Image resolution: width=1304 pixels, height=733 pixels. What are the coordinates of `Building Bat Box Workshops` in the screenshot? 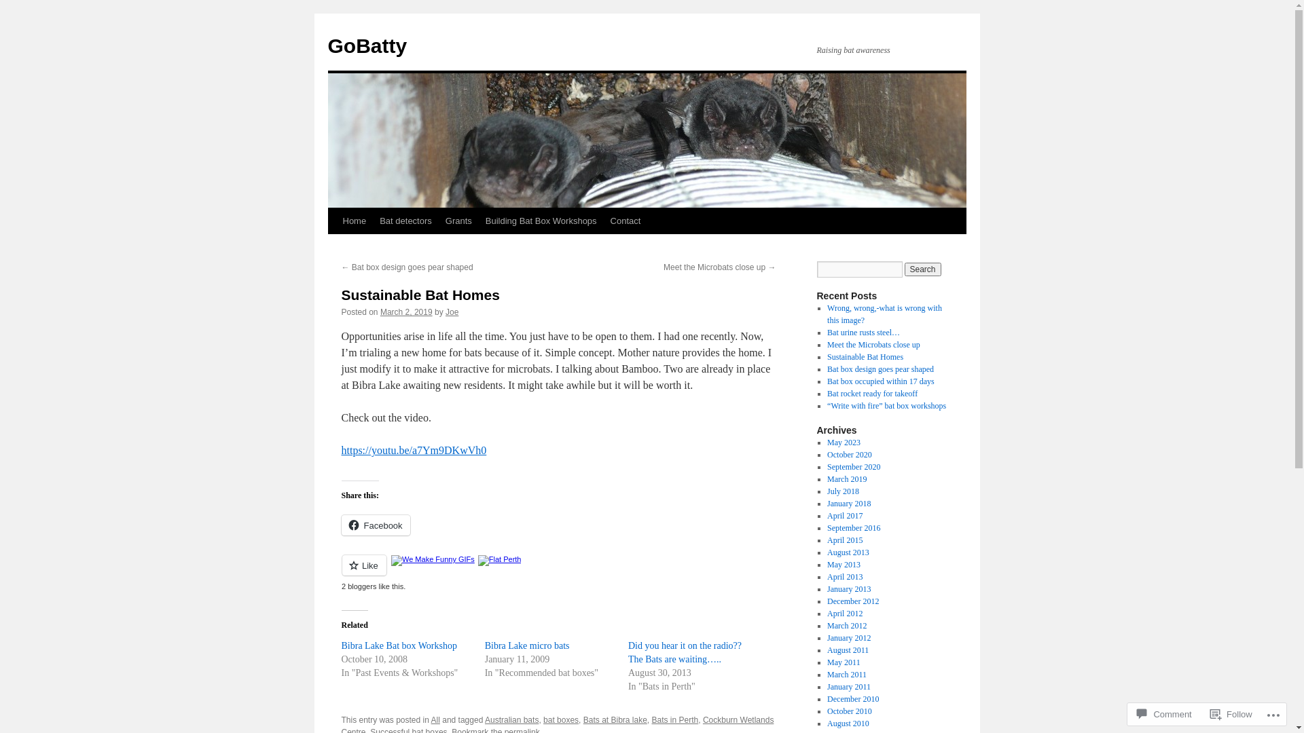 It's located at (541, 221).